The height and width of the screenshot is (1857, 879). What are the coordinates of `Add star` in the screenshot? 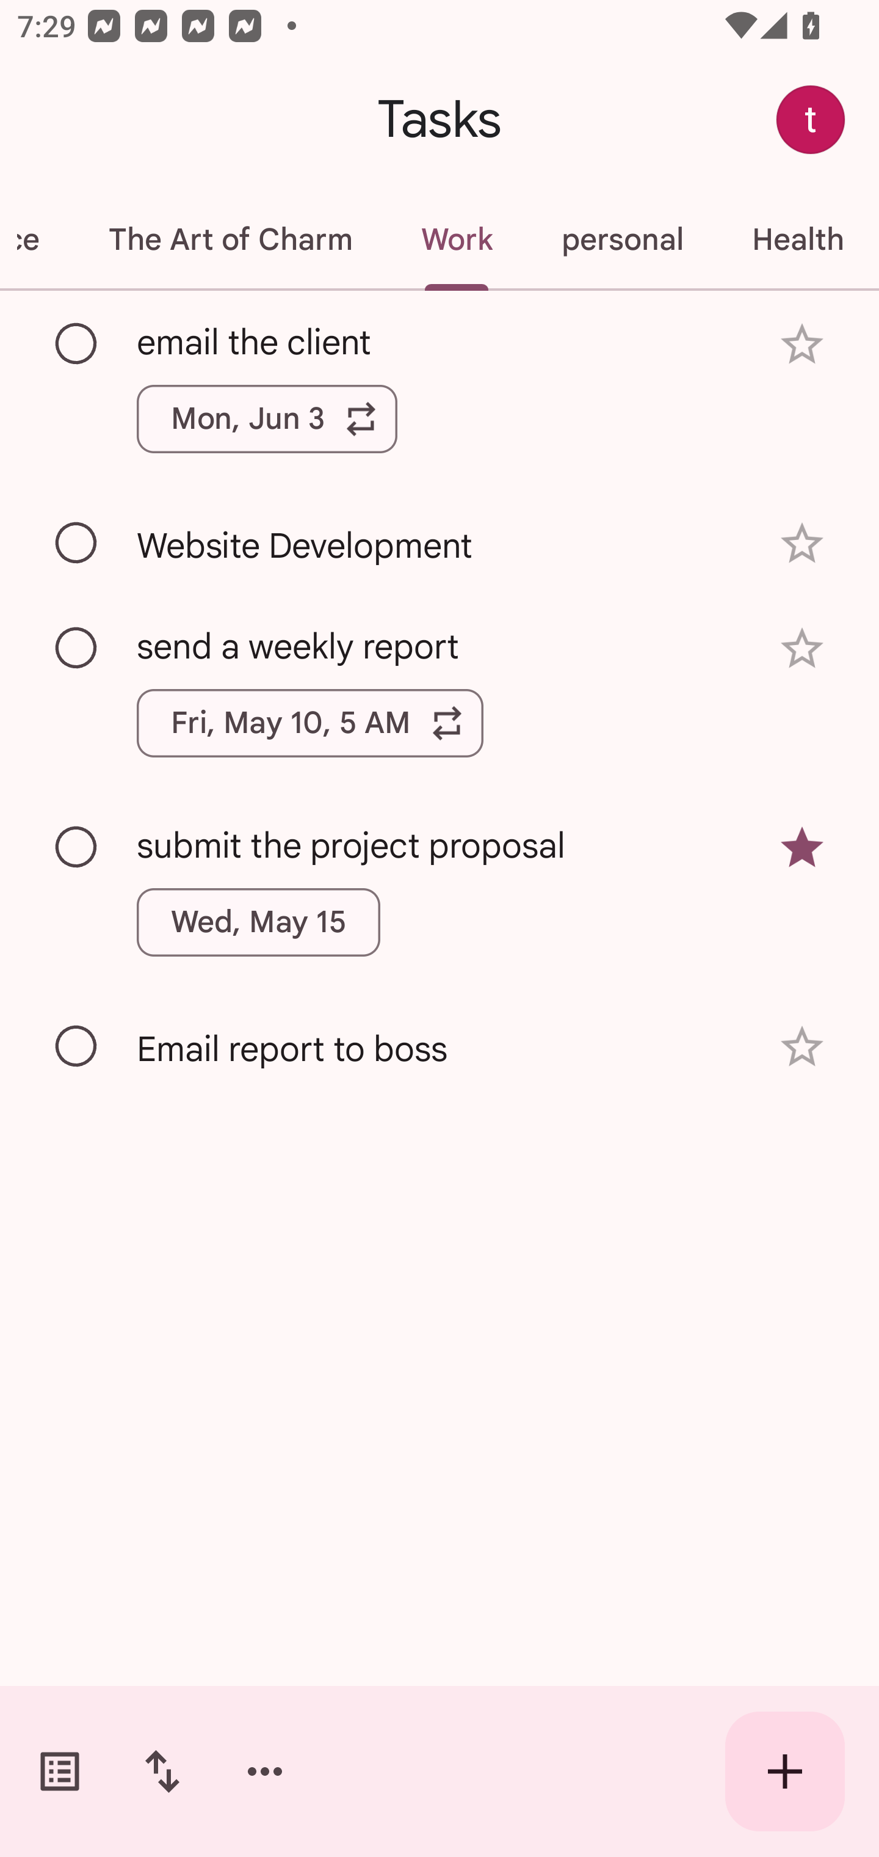 It's located at (802, 649).